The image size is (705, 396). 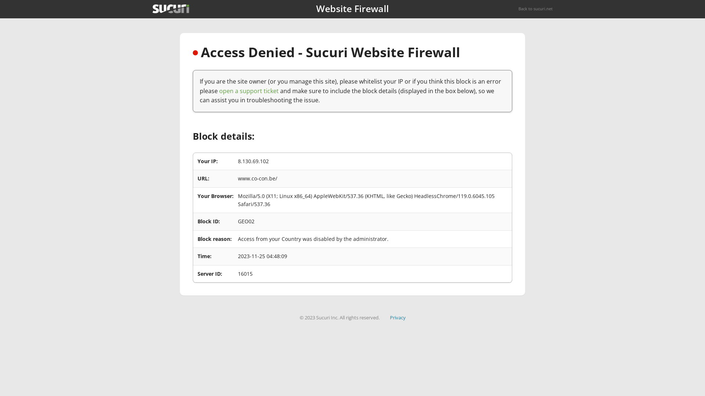 I want to click on Back to sucuri.net, so click(x=535, y=9).